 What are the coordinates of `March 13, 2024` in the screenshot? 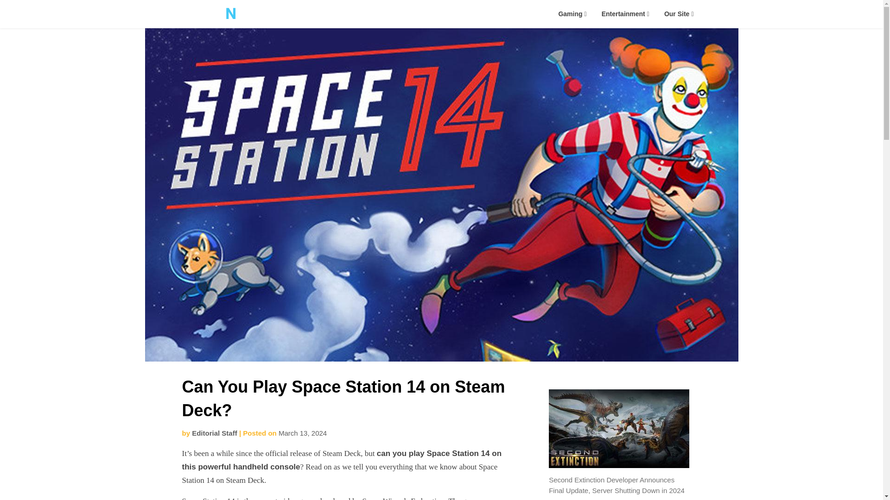 It's located at (302, 432).